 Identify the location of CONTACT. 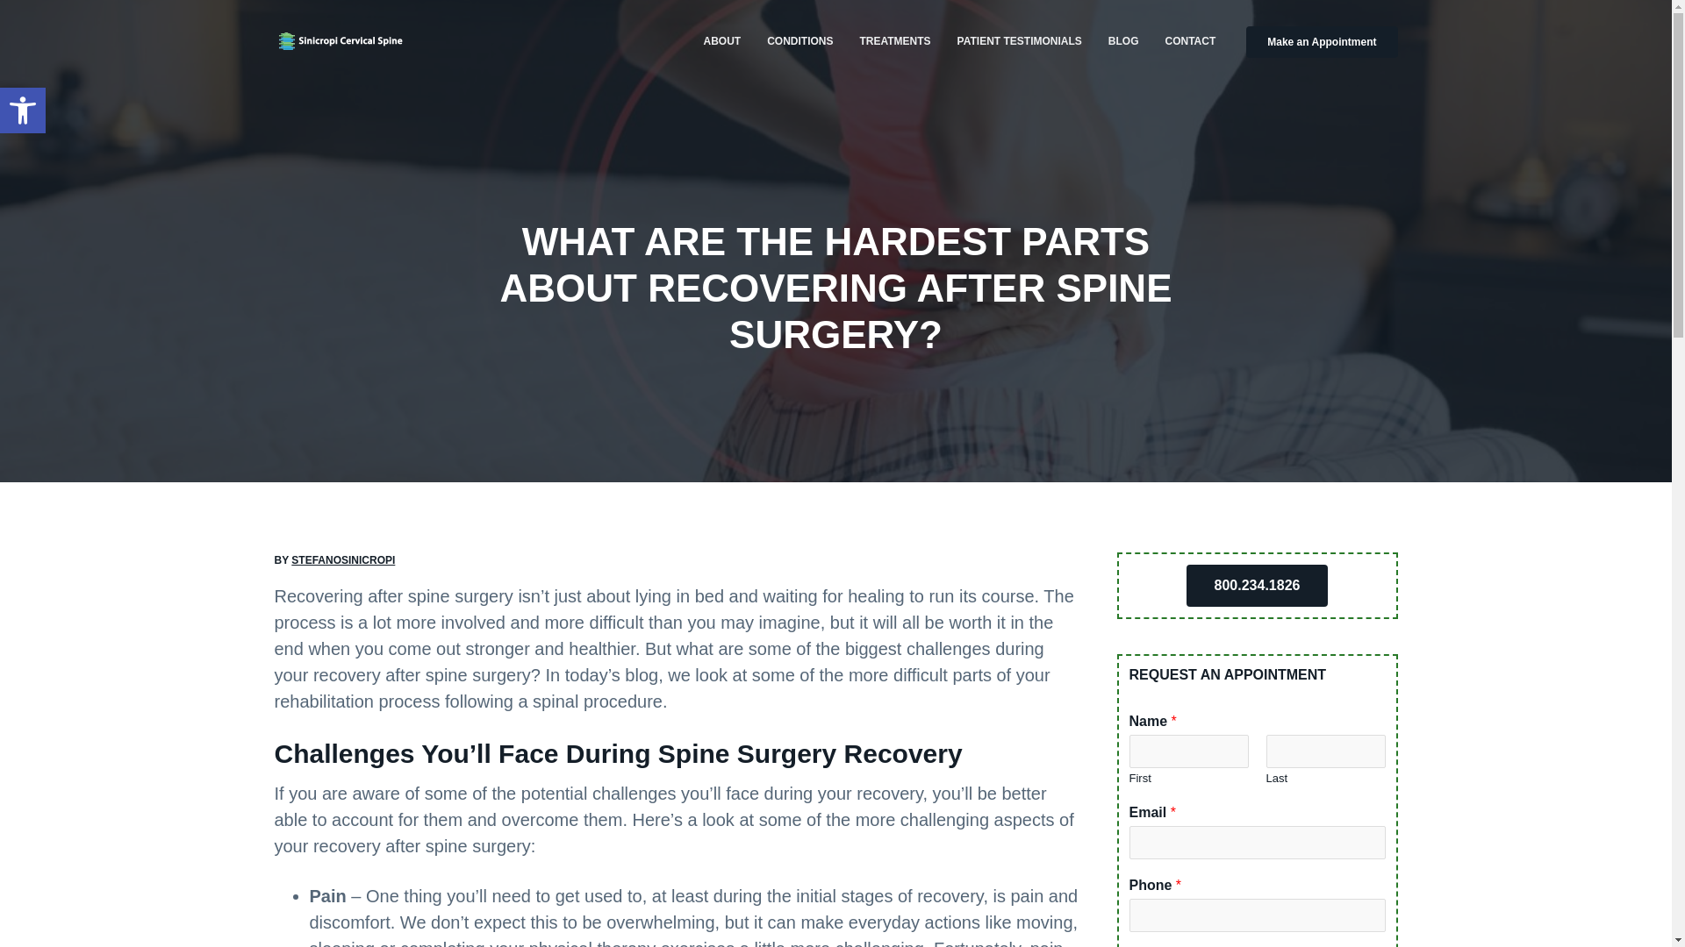
(342, 559).